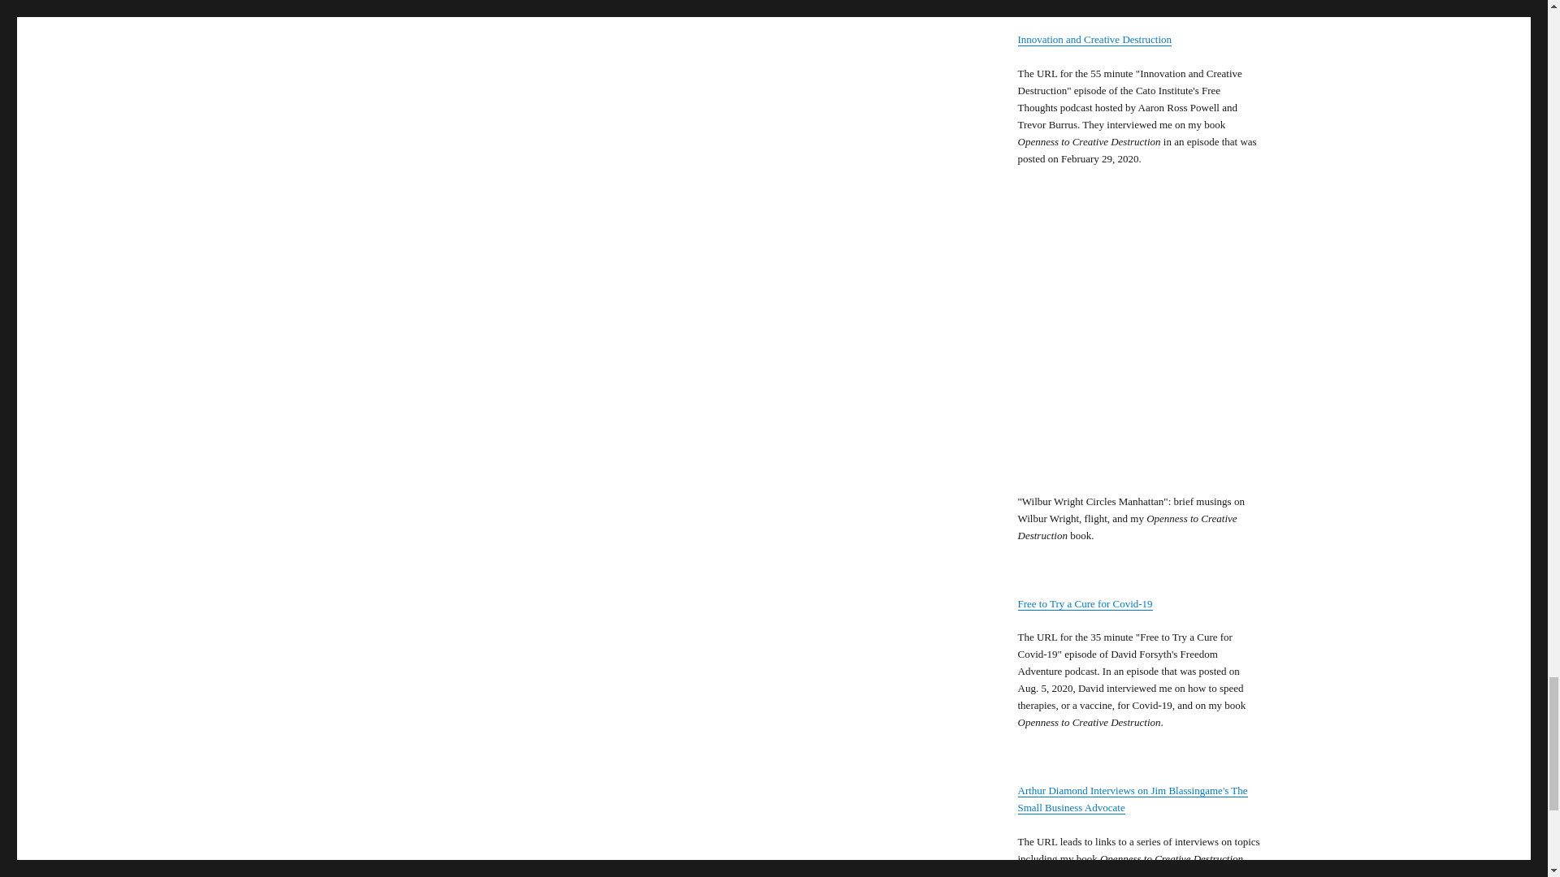  I want to click on Innovation and Creative Destruction, so click(1094, 39).